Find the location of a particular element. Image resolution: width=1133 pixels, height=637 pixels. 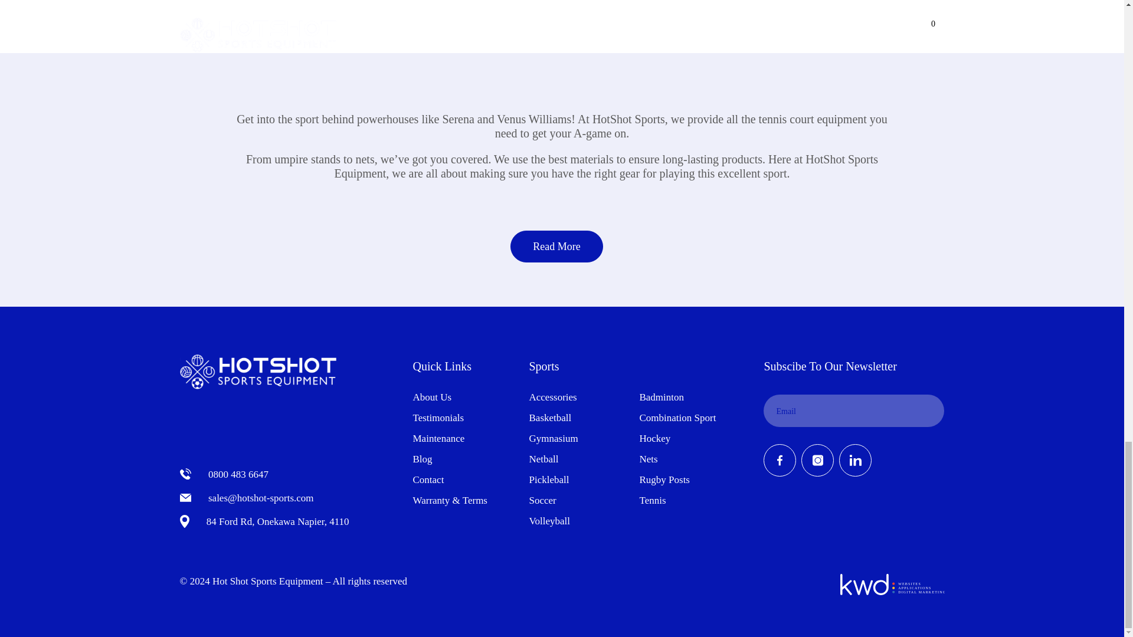

Send is located at coordinates (928, 411).